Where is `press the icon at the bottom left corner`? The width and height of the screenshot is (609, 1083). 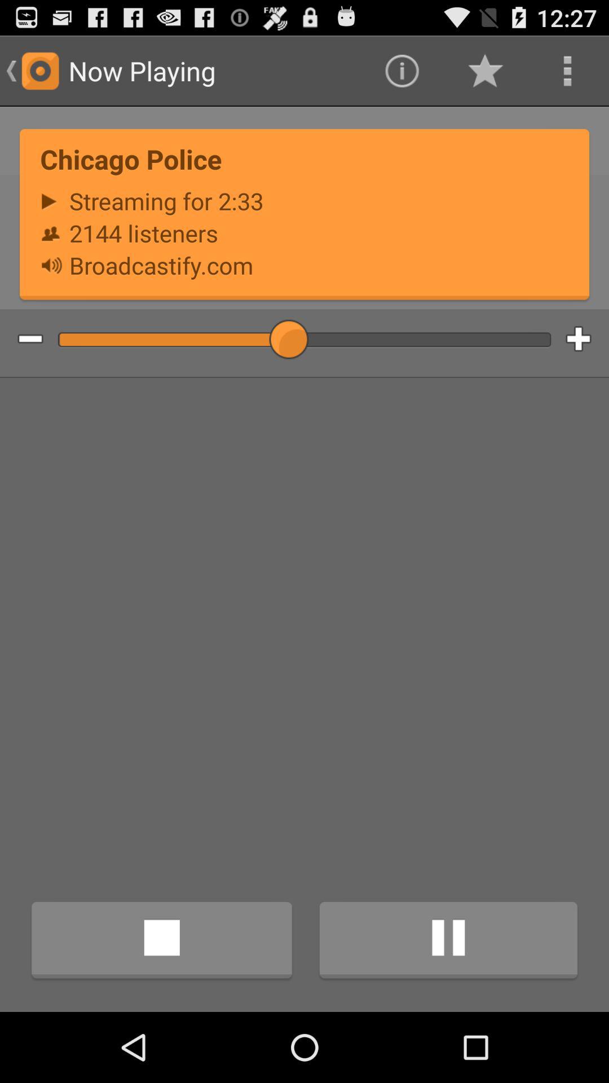
press the icon at the bottom left corner is located at coordinates (161, 942).